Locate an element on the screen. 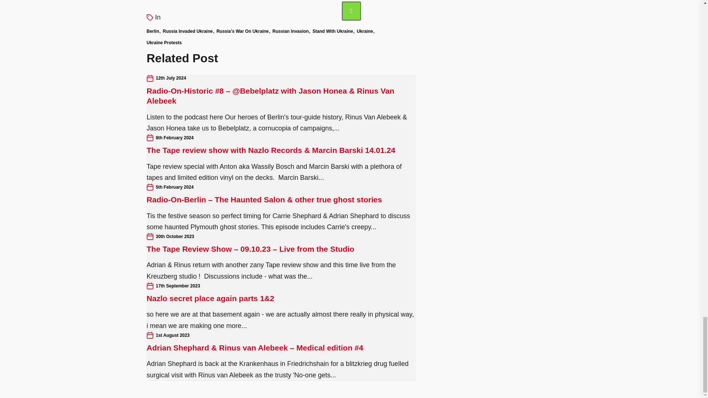 This screenshot has height=398, width=708. Ukraine Protests is located at coordinates (164, 42).